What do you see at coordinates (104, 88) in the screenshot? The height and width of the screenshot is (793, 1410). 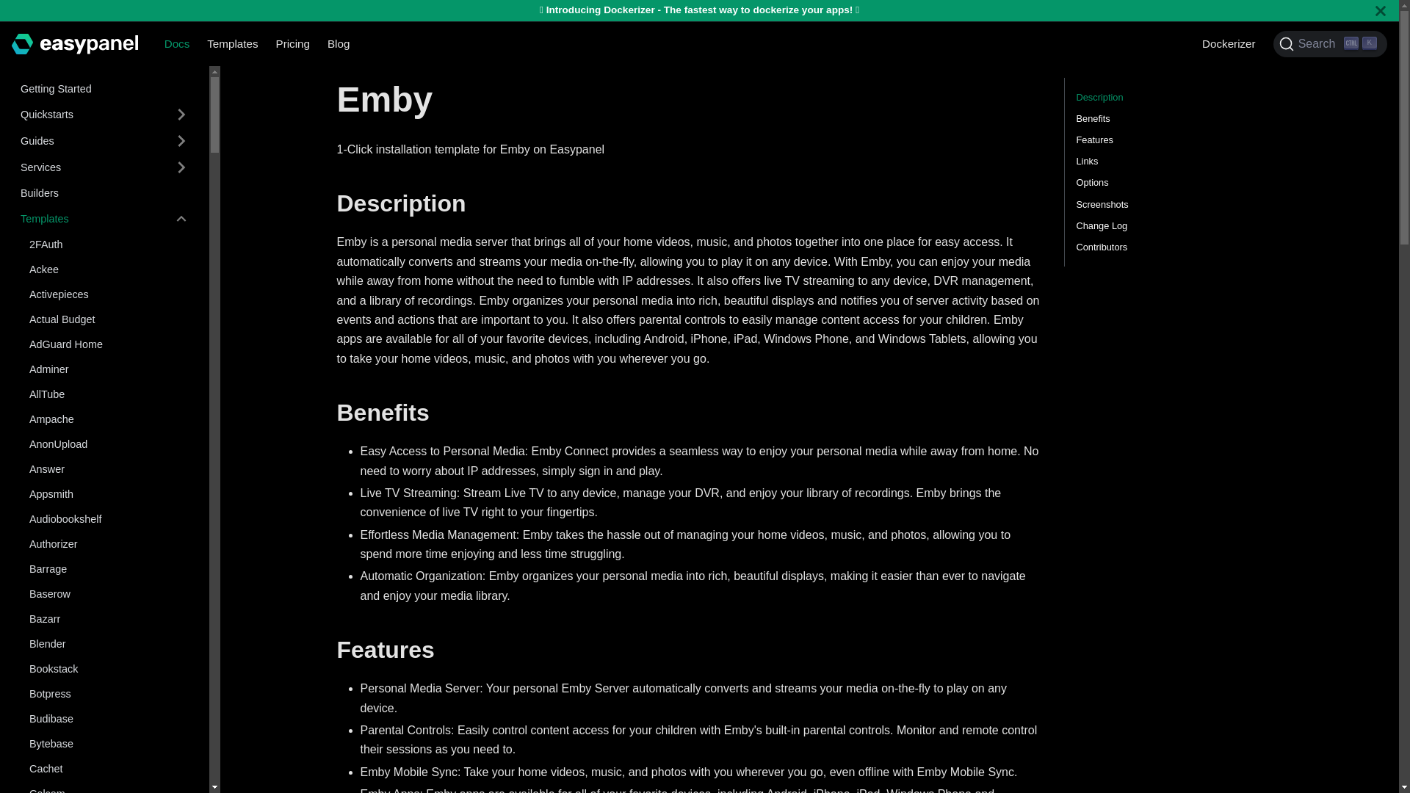 I see `Getting Started` at bounding box center [104, 88].